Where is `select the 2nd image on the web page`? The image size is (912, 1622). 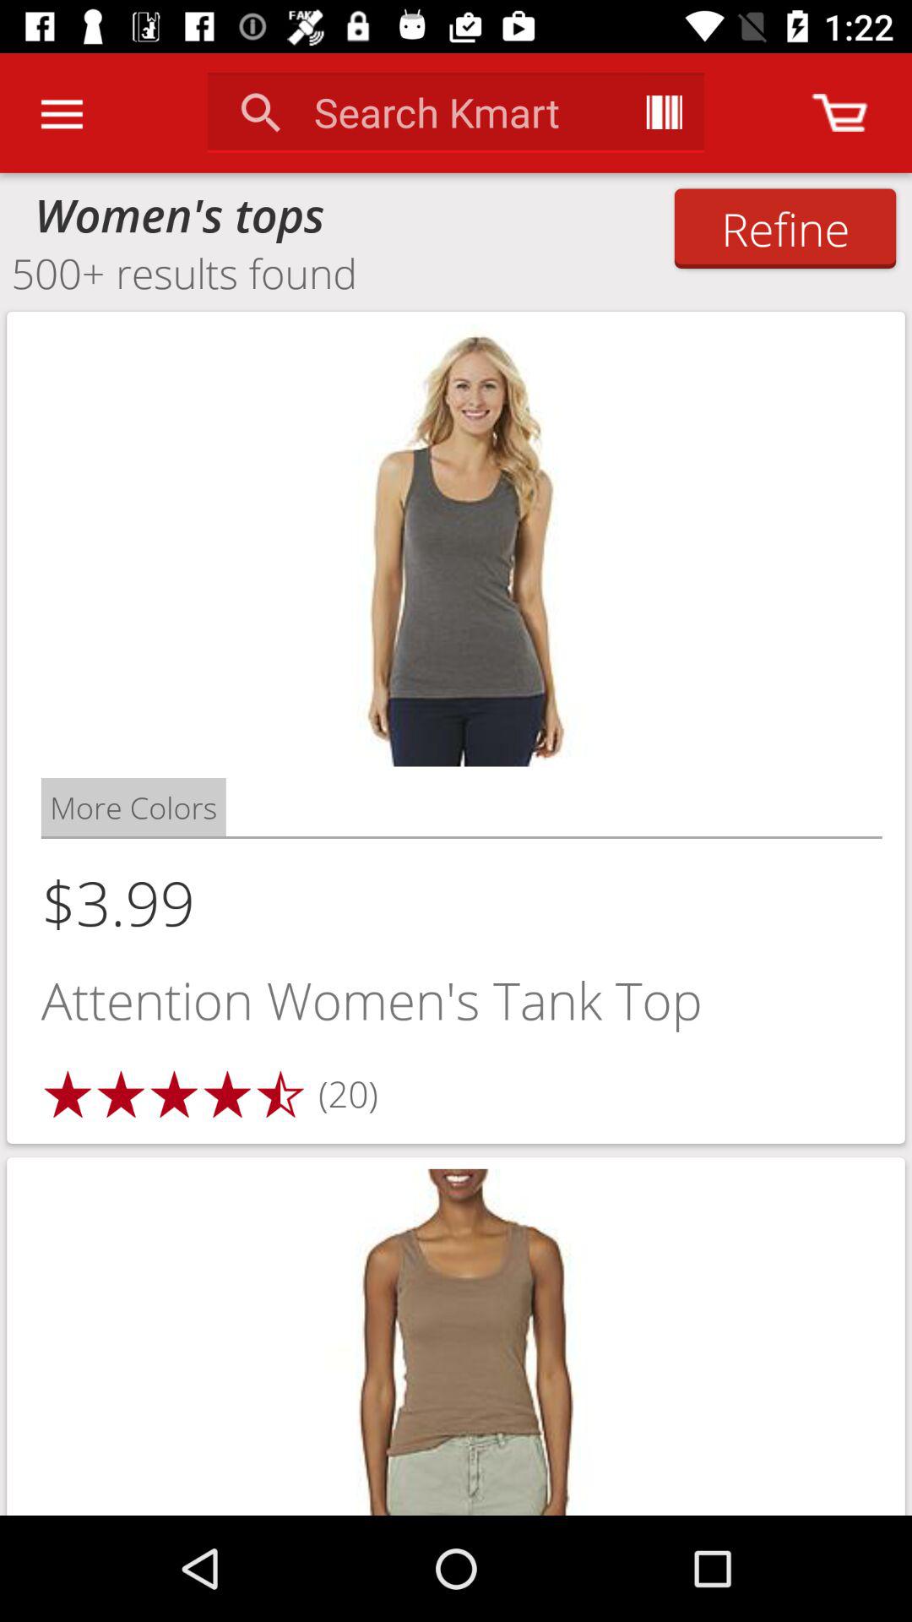 select the 2nd image on the web page is located at coordinates (456, 1336).